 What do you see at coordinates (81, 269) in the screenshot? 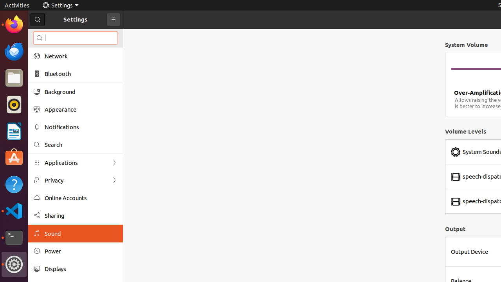
I see `Displays` at bounding box center [81, 269].